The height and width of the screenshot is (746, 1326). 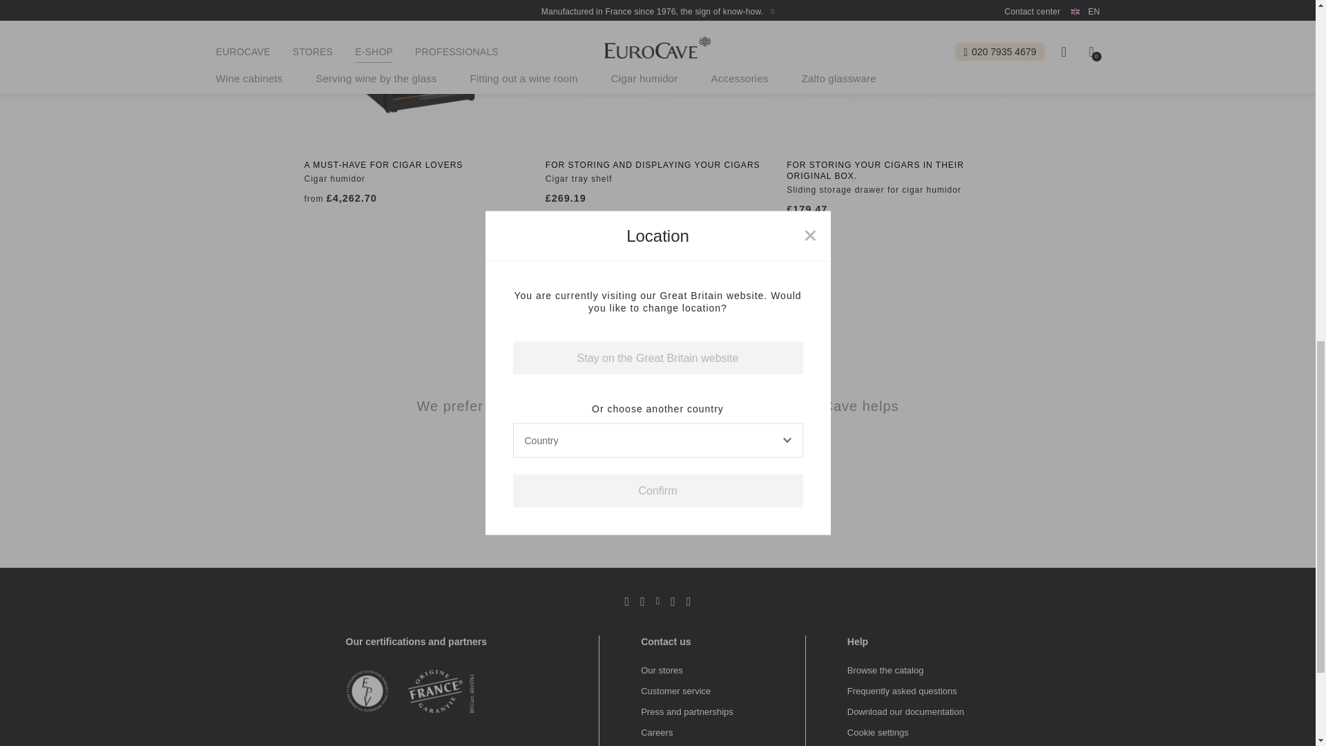 What do you see at coordinates (898, 73) in the screenshot?
I see `Sliding storage drawer for cigar humidor` at bounding box center [898, 73].